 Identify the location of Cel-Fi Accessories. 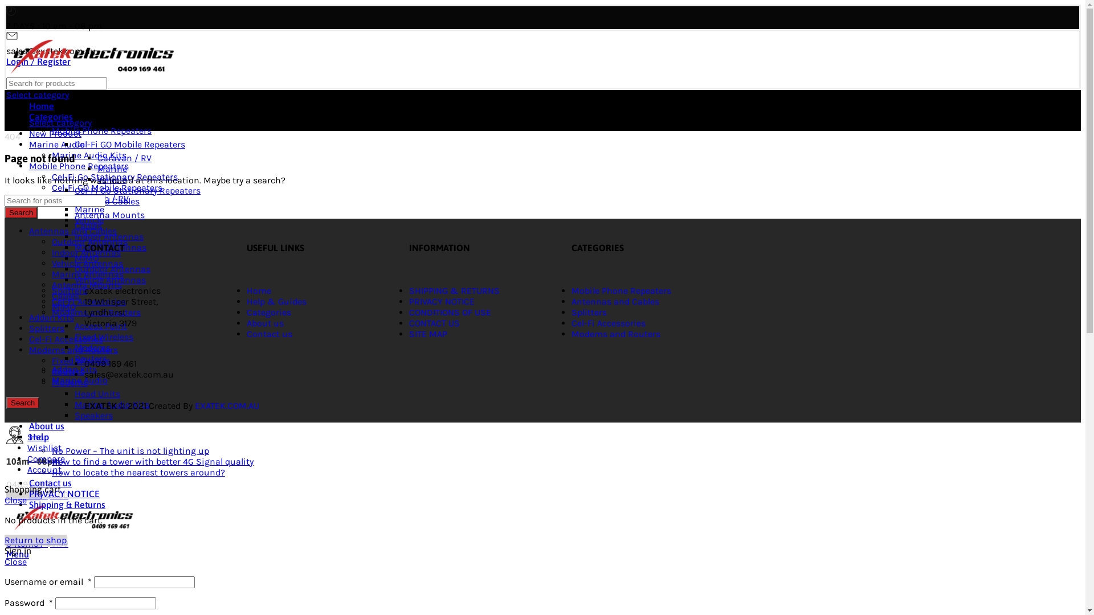
(609, 323).